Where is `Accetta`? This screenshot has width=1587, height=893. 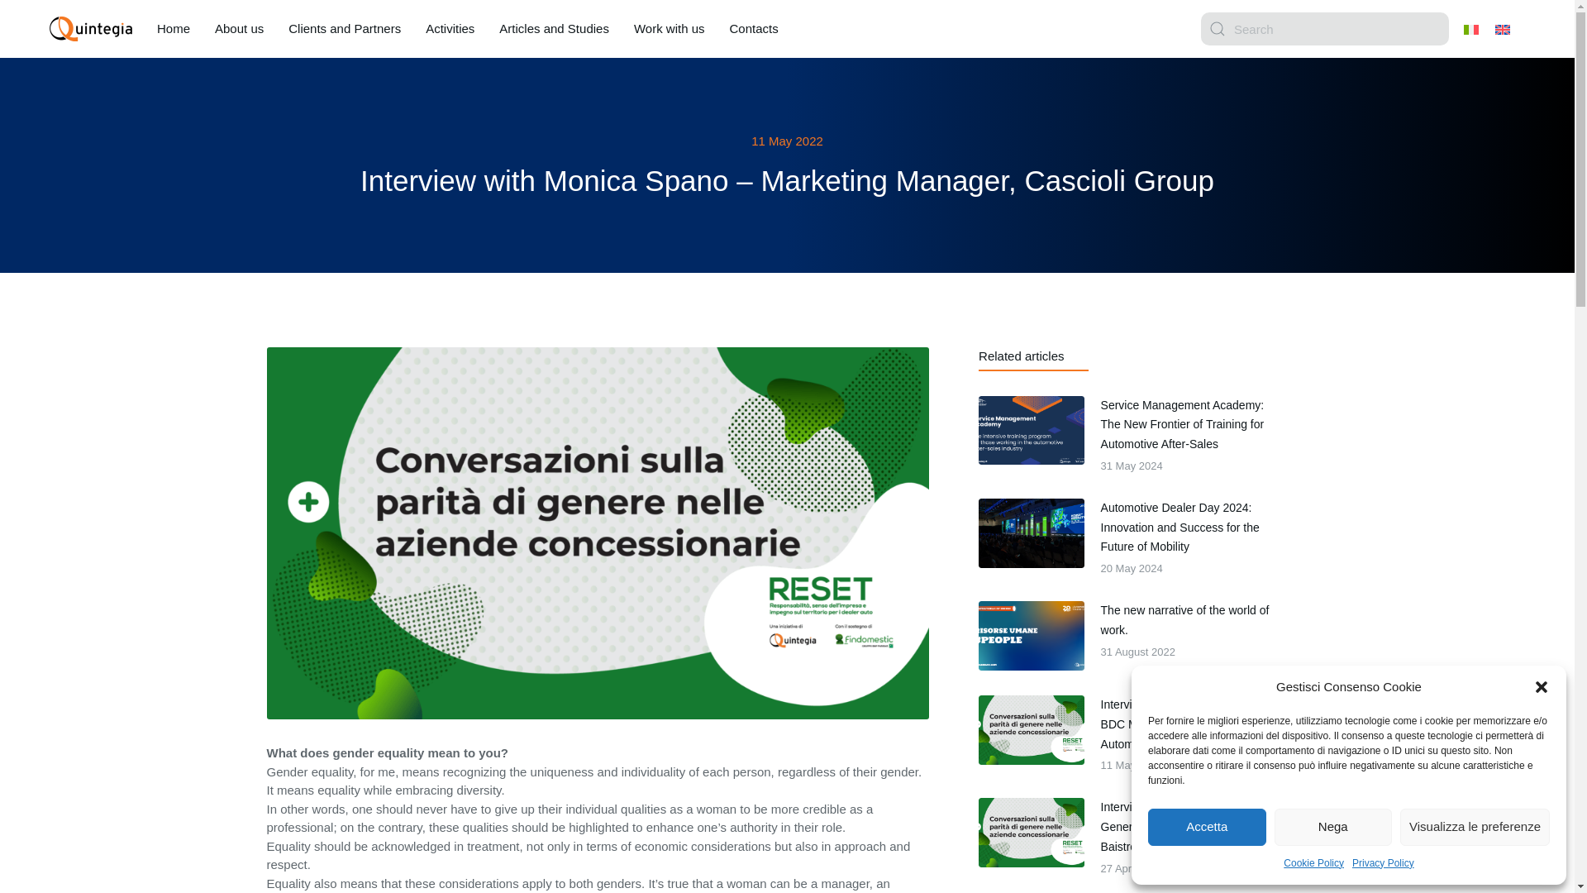 Accetta is located at coordinates (1207, 827).